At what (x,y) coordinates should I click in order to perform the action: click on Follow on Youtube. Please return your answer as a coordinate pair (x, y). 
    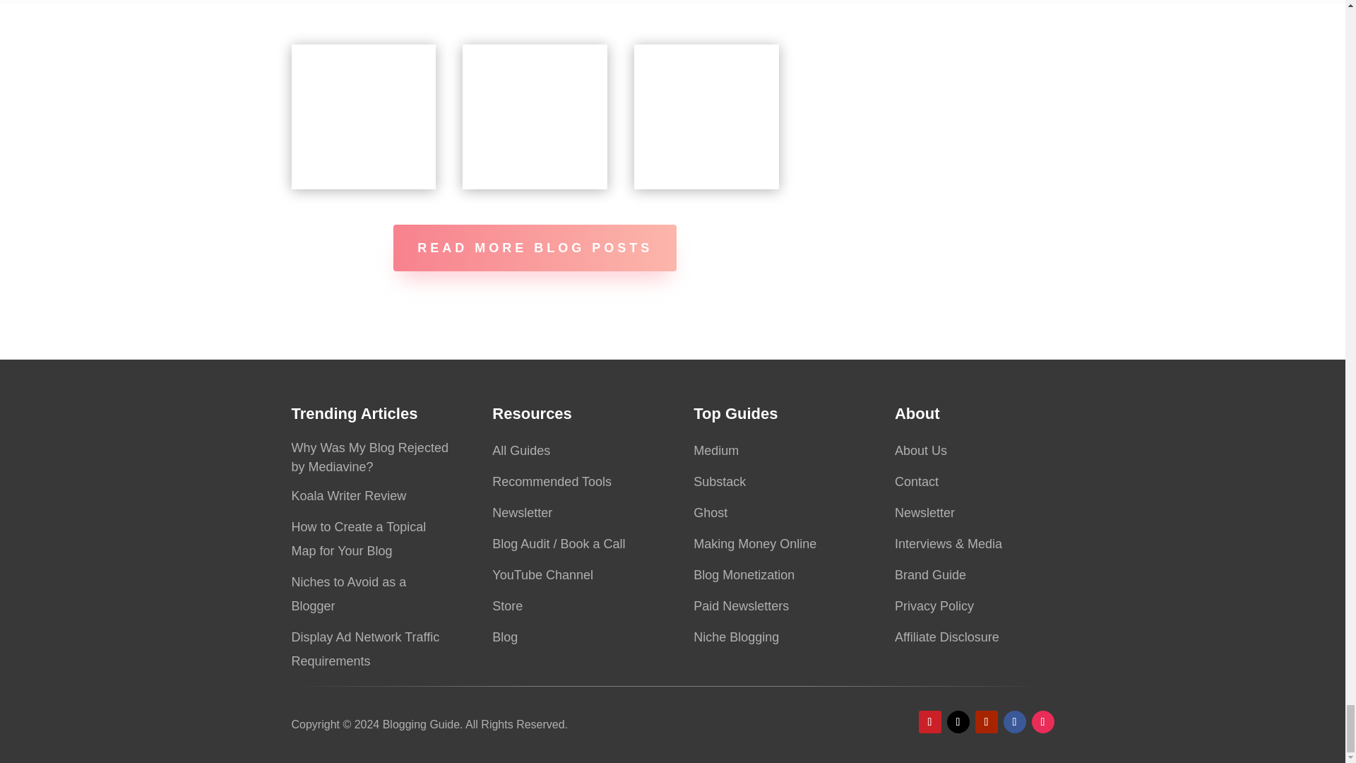
    Looking at the image, I should click on (986, 721).